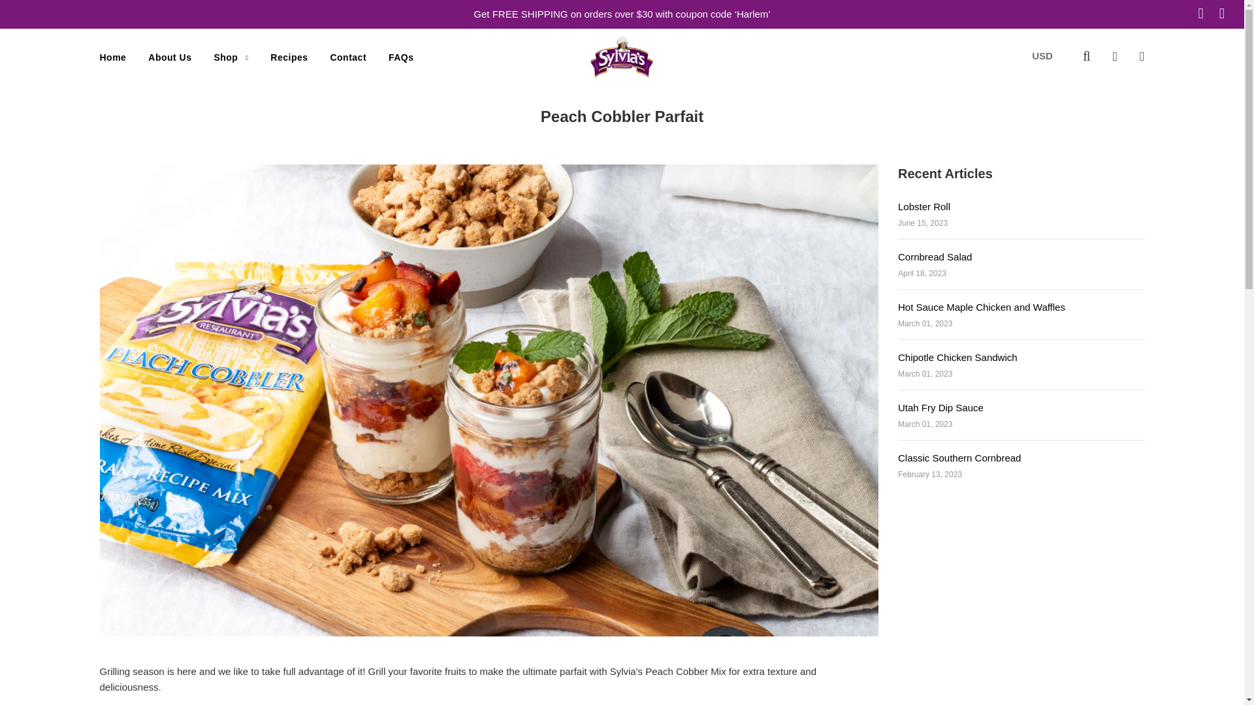  Describe the element at coordinates (396, 57) in the screenshot. I see `FAQs` at that location.